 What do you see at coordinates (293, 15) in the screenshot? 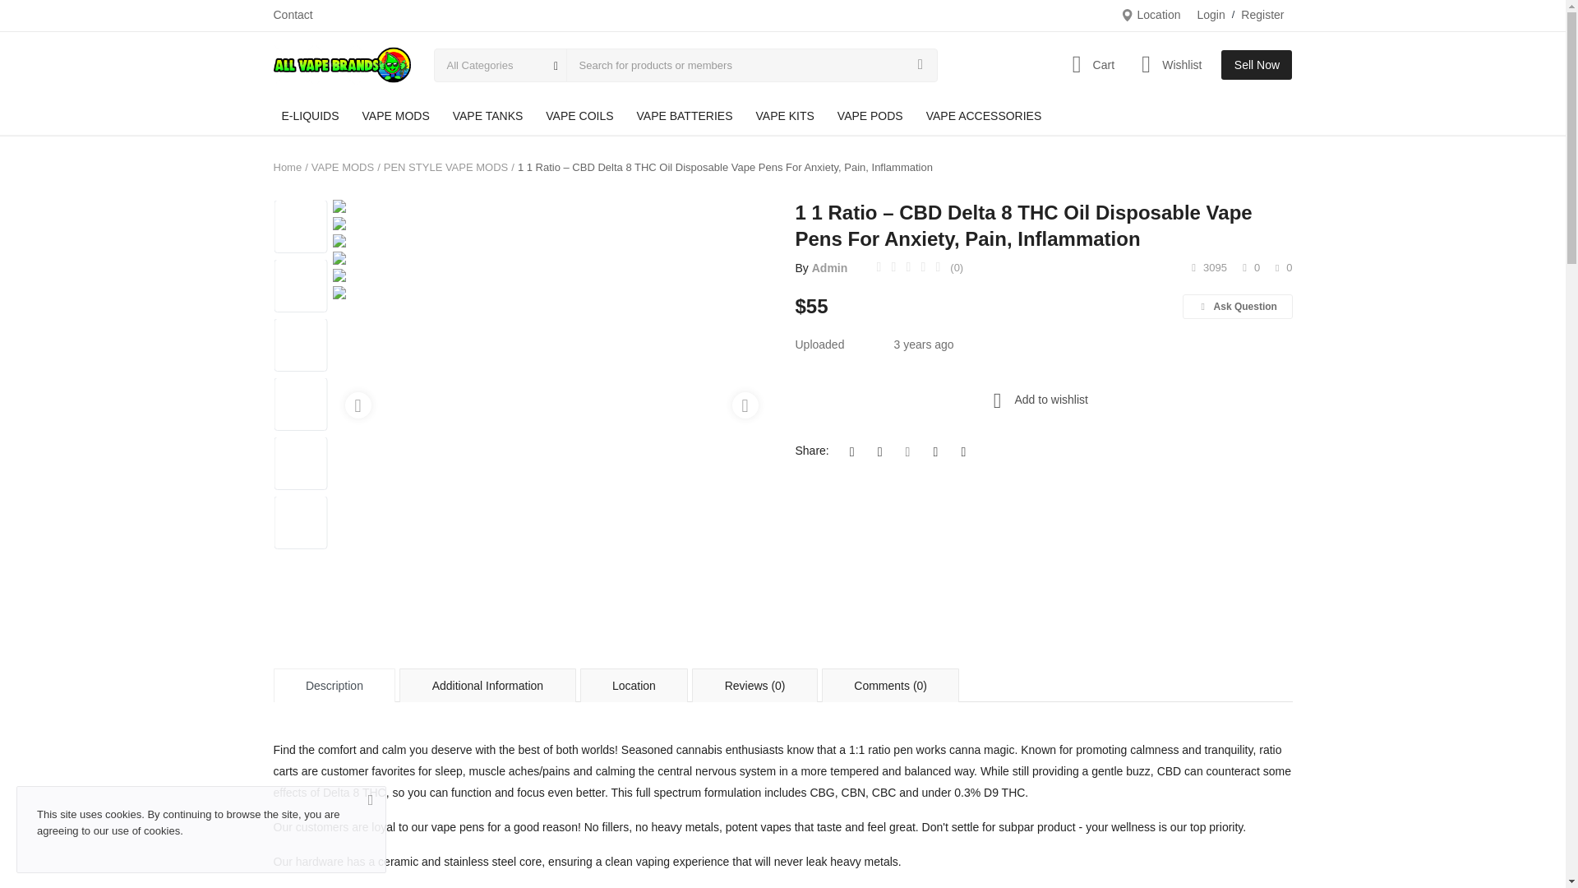
I see `Contact` at bounding box center [293, 15].